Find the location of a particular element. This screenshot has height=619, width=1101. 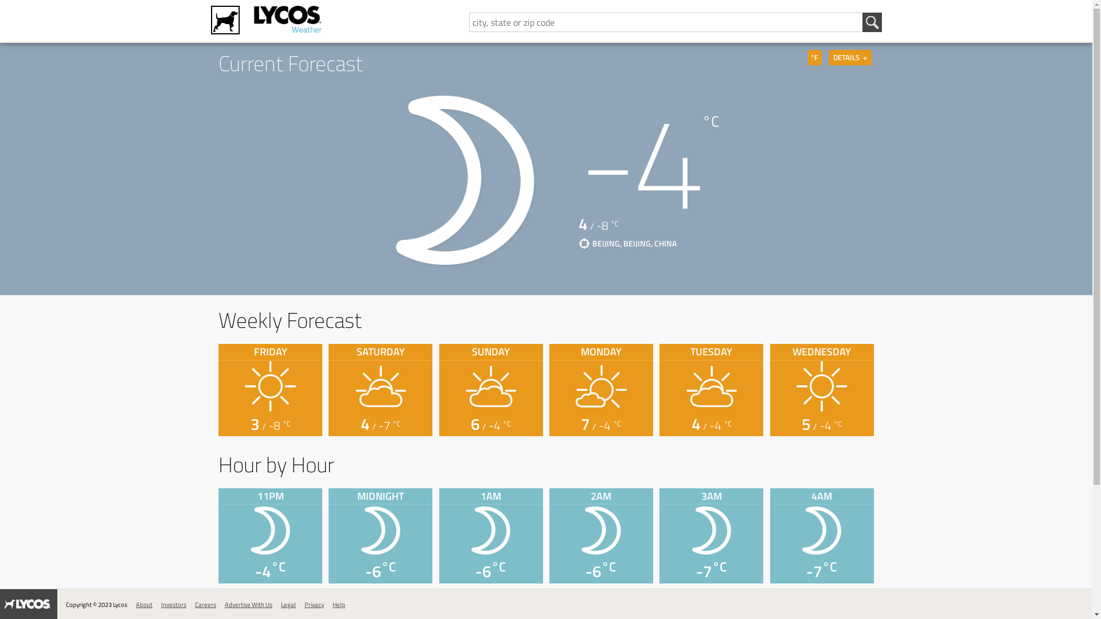

night_clear is located at coordinates (601, 530).